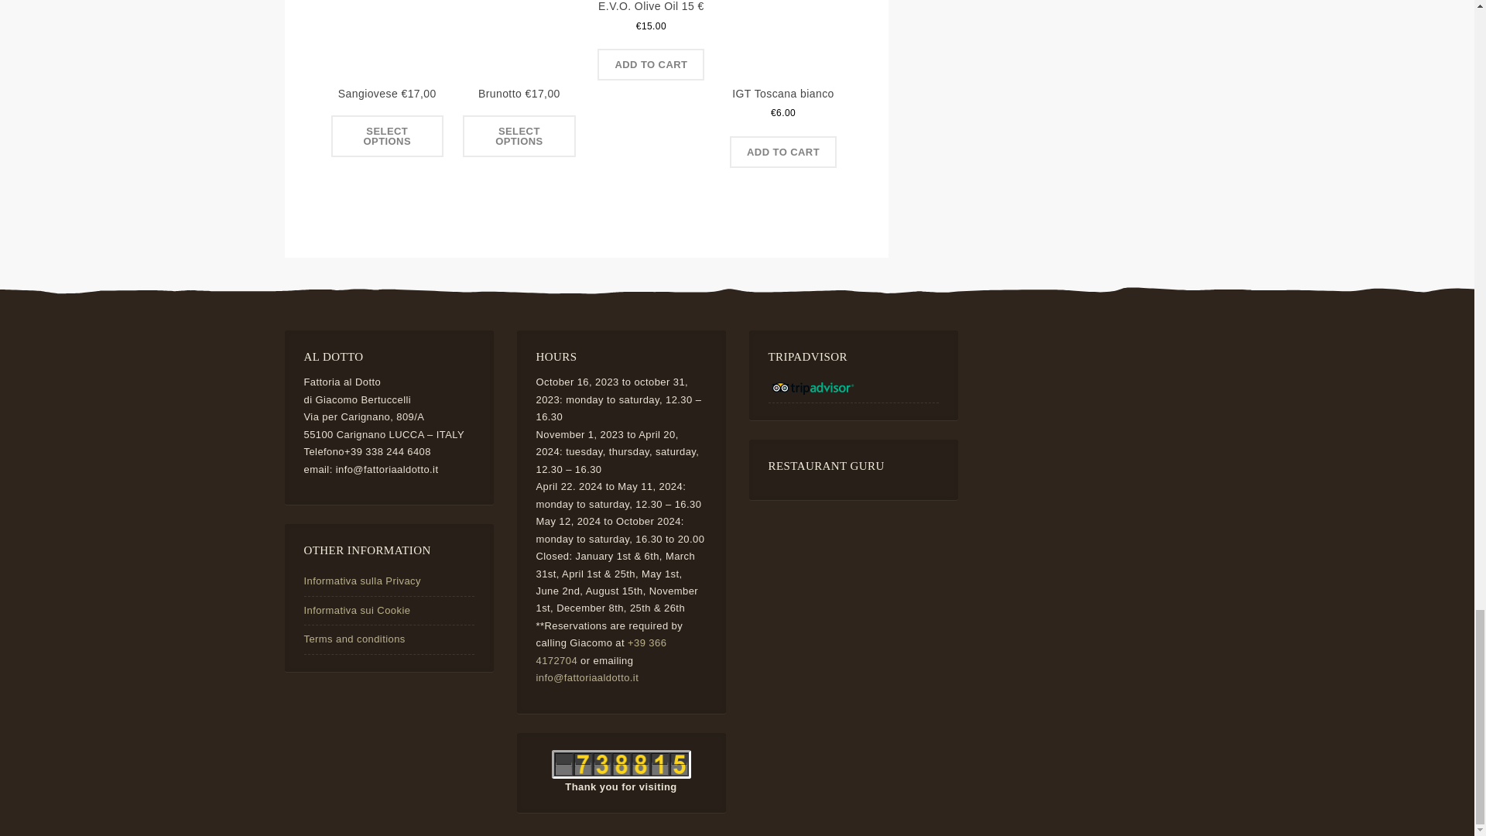 The width and height of the screenshot is (1486, 836). I want to click on Informativa sui Cookie, so click(356, 610).